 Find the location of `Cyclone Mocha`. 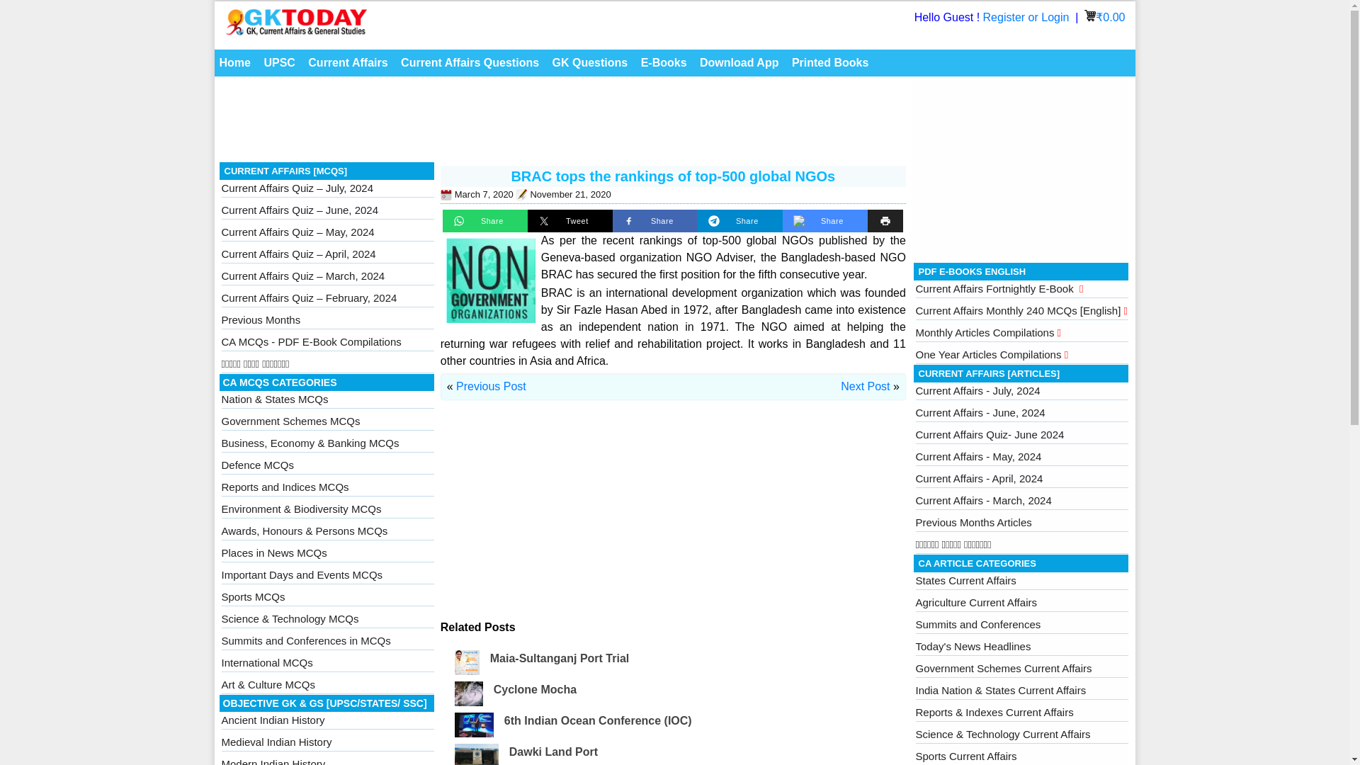

Cyclone Mocha is located at coordinates (535, 689).